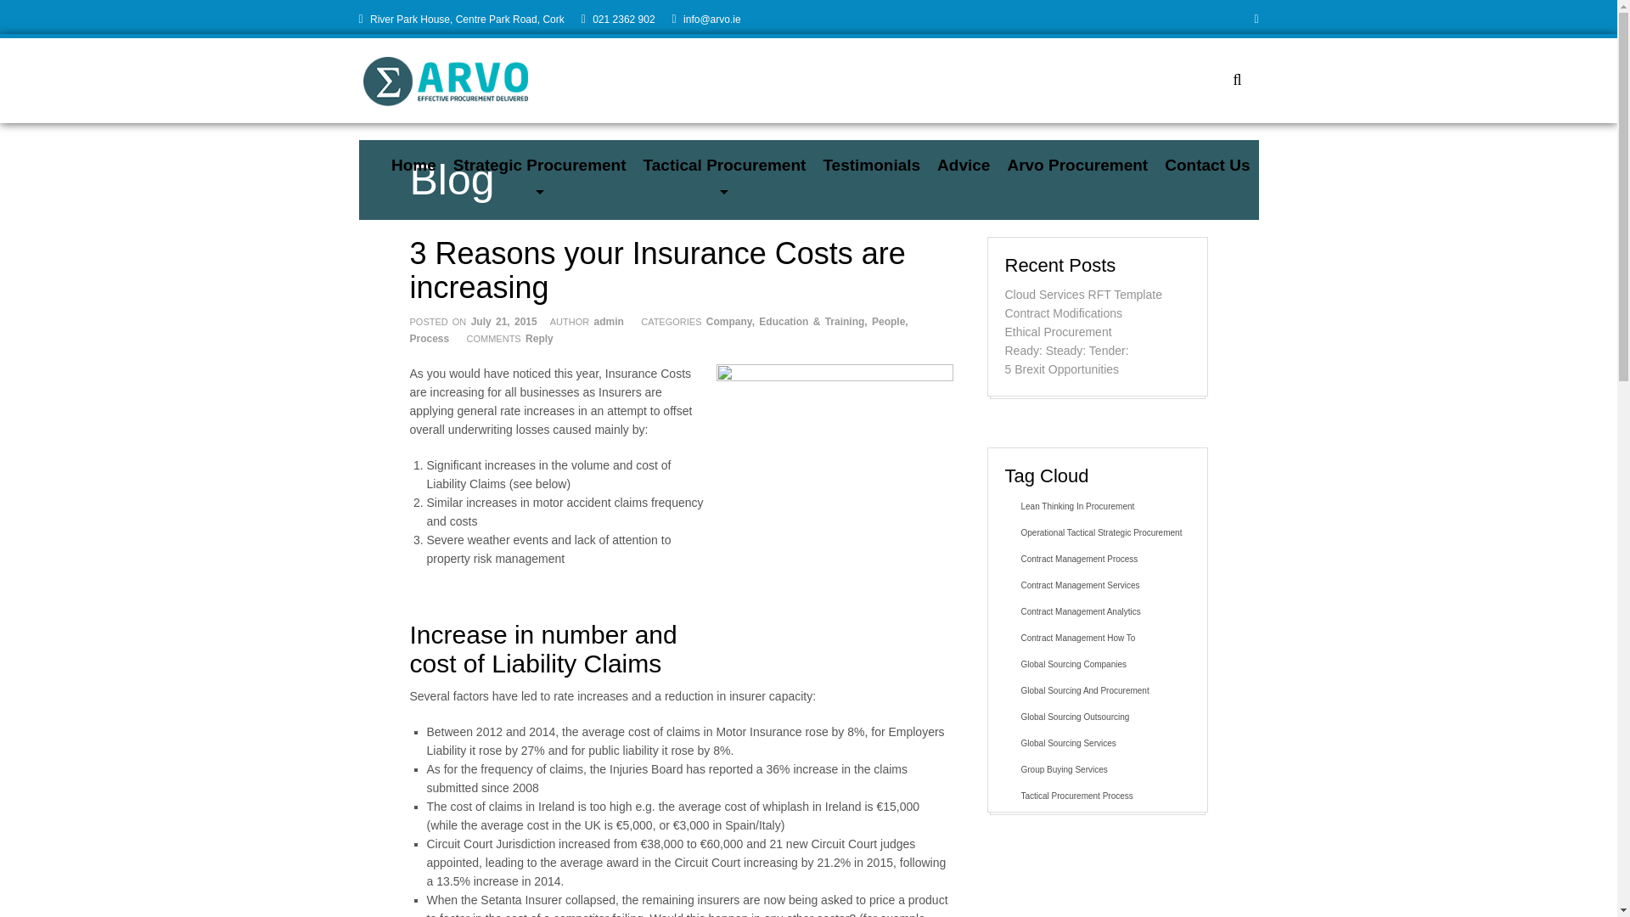  I want to click on Ready: Steady: Tender:, so click(1067, 351).